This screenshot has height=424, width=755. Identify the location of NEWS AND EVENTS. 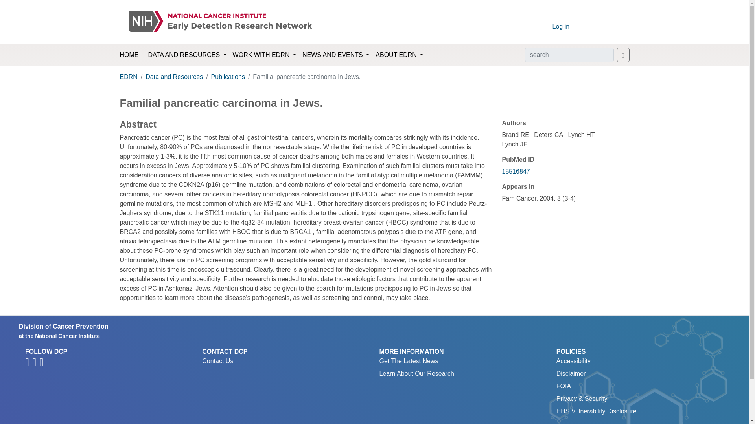
(335, 55).